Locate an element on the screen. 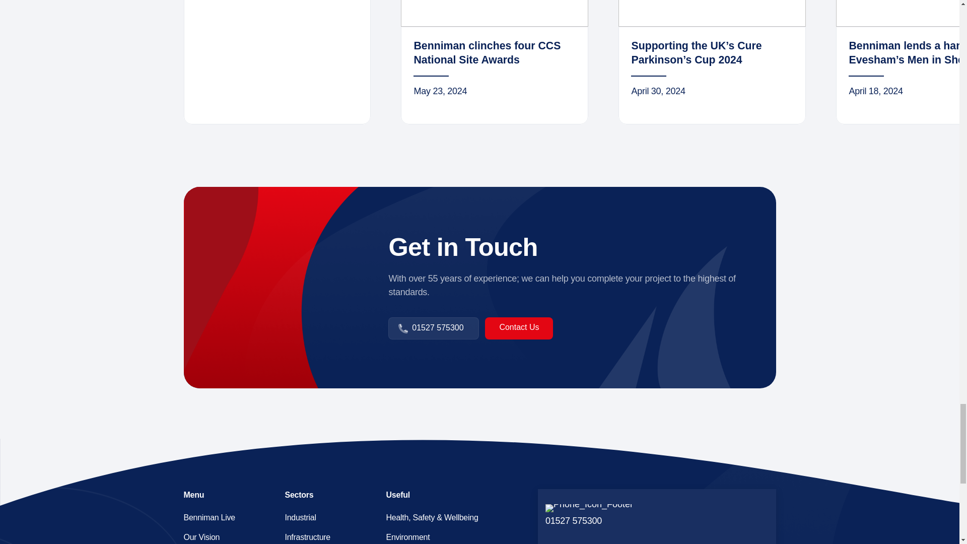 This screenshot has height=544, width=967. 01527 575300 is located at coordinates (328, 517).